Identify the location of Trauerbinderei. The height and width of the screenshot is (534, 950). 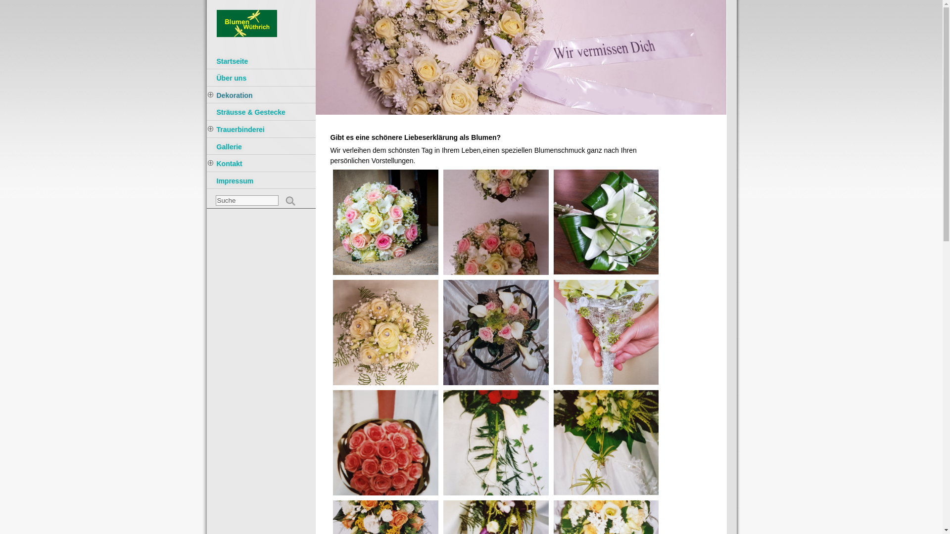
(261, 131).